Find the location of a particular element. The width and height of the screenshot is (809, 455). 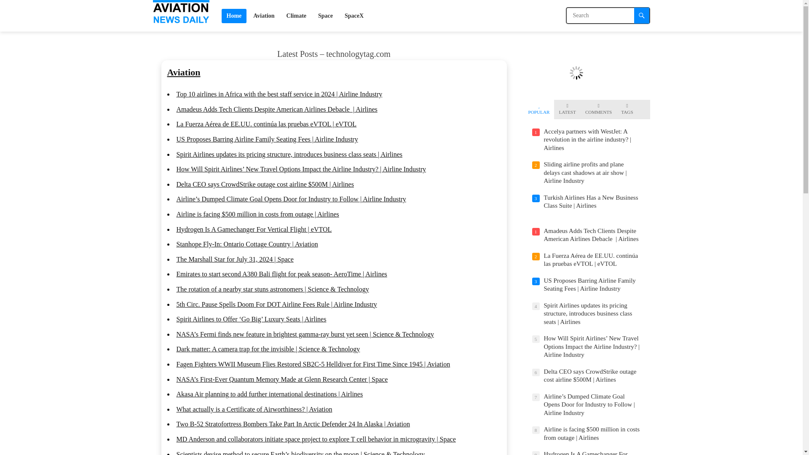

Tags is located at coordinates (627, 110).